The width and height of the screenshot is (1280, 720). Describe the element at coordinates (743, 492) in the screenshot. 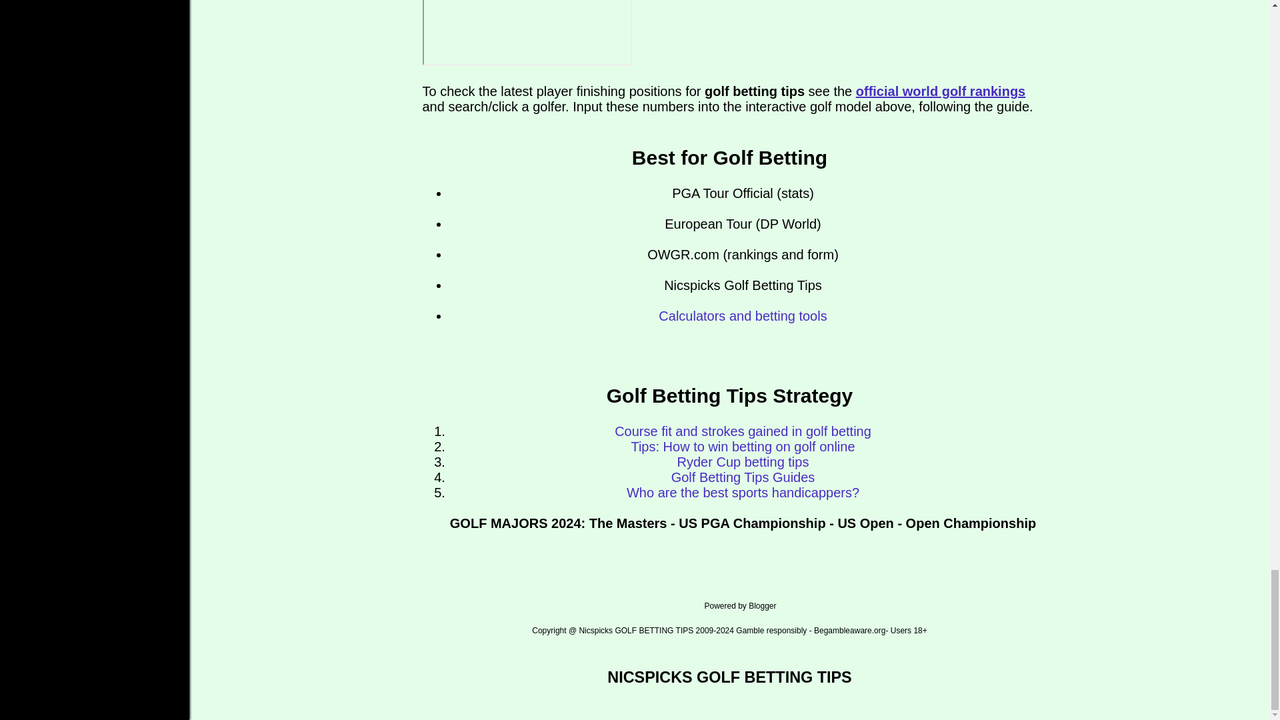

I see `Who are the best sports handicappers?` at that location.